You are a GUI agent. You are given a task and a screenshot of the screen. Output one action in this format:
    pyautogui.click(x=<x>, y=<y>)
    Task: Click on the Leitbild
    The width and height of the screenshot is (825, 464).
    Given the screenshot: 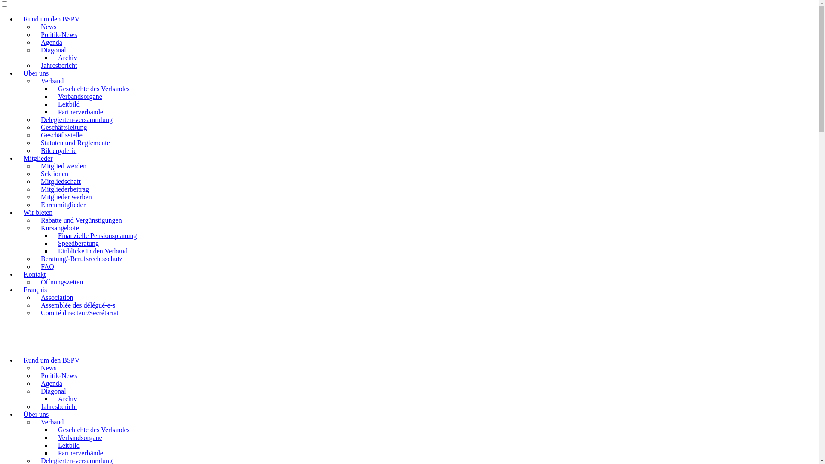 What is the action you would take?
    pyautogui.click(x=69, y=445)
    